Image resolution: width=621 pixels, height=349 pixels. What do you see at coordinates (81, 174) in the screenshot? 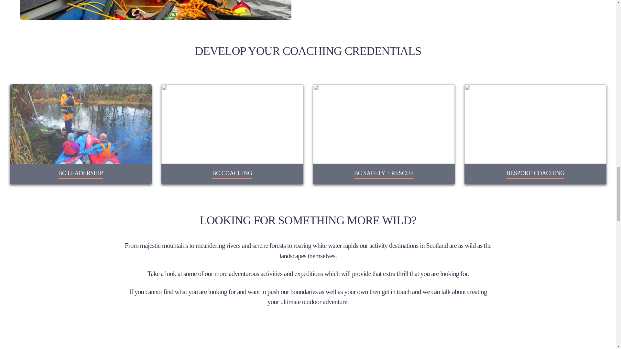
I see `Leadership` at bounding box center [81, 174].